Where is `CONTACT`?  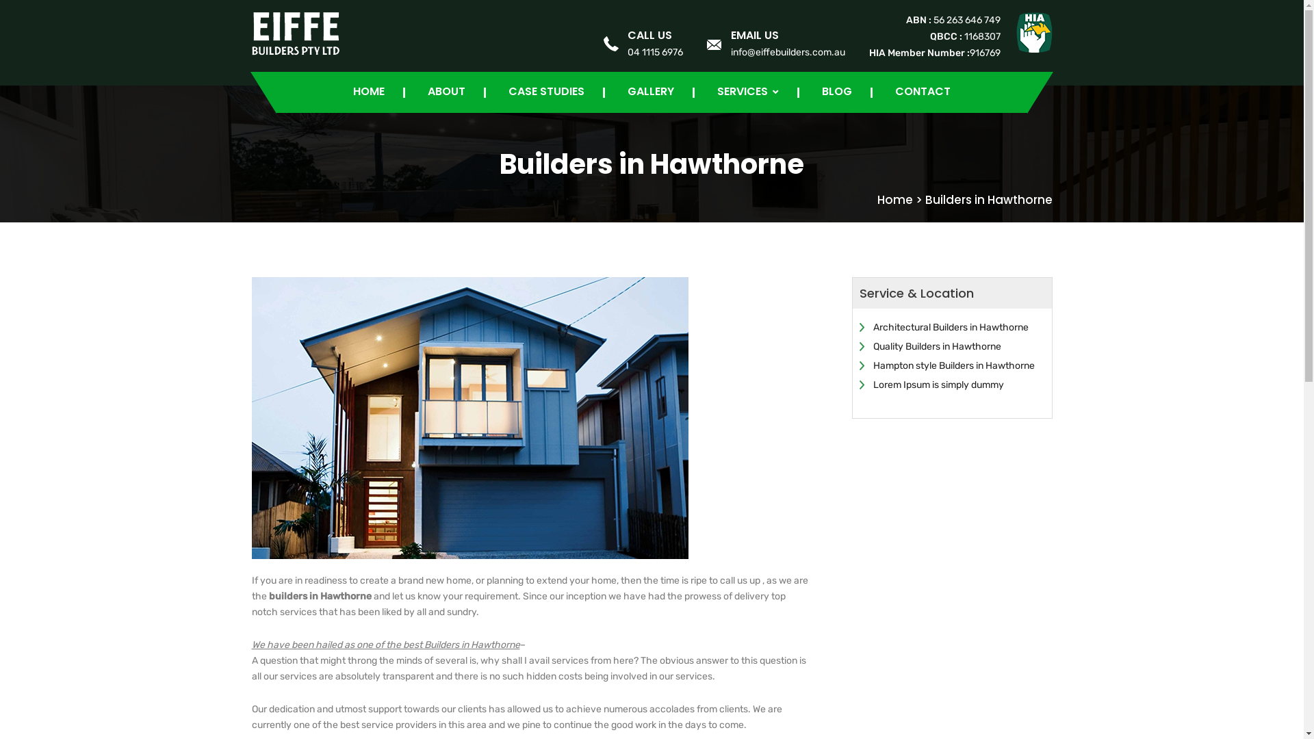 CONTACT is located at coordinates (923, 92).